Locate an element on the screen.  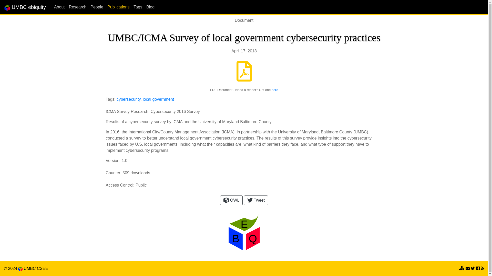
OWL is located at coordinates (231, 200).